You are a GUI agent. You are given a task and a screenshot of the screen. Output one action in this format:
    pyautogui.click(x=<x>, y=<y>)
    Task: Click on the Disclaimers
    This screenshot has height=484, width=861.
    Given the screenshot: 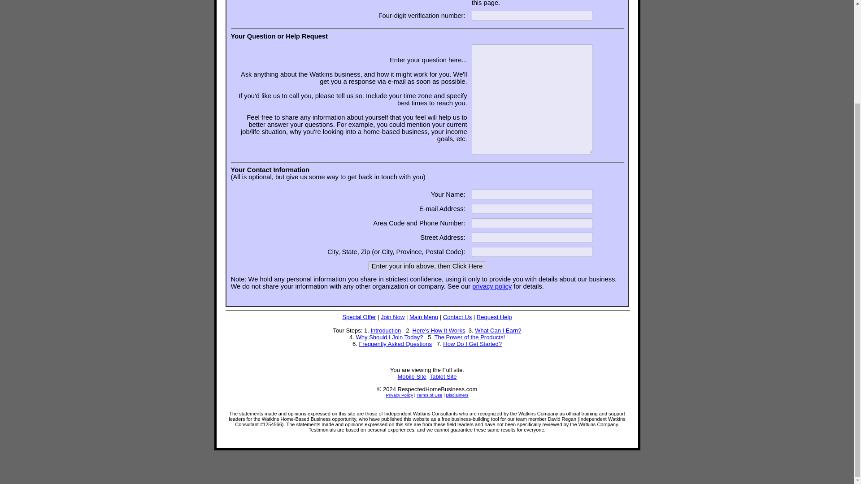 What is the action you would take?
    pyautogui.click(x=457, y=394)
    